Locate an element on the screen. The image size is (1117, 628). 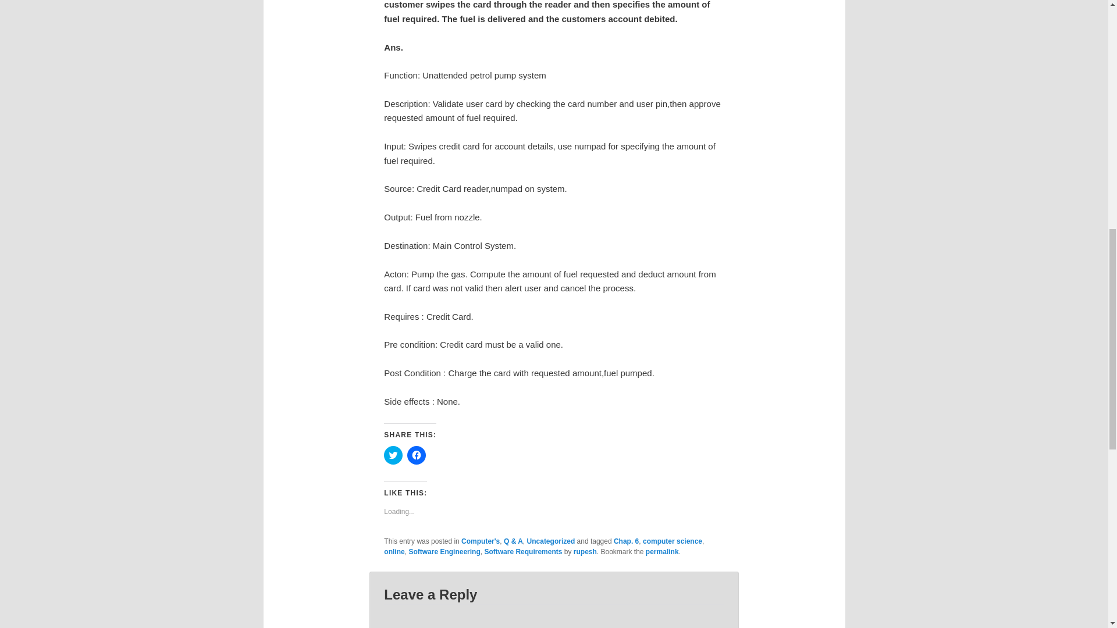
permalink is located at coordinates (662, 551).